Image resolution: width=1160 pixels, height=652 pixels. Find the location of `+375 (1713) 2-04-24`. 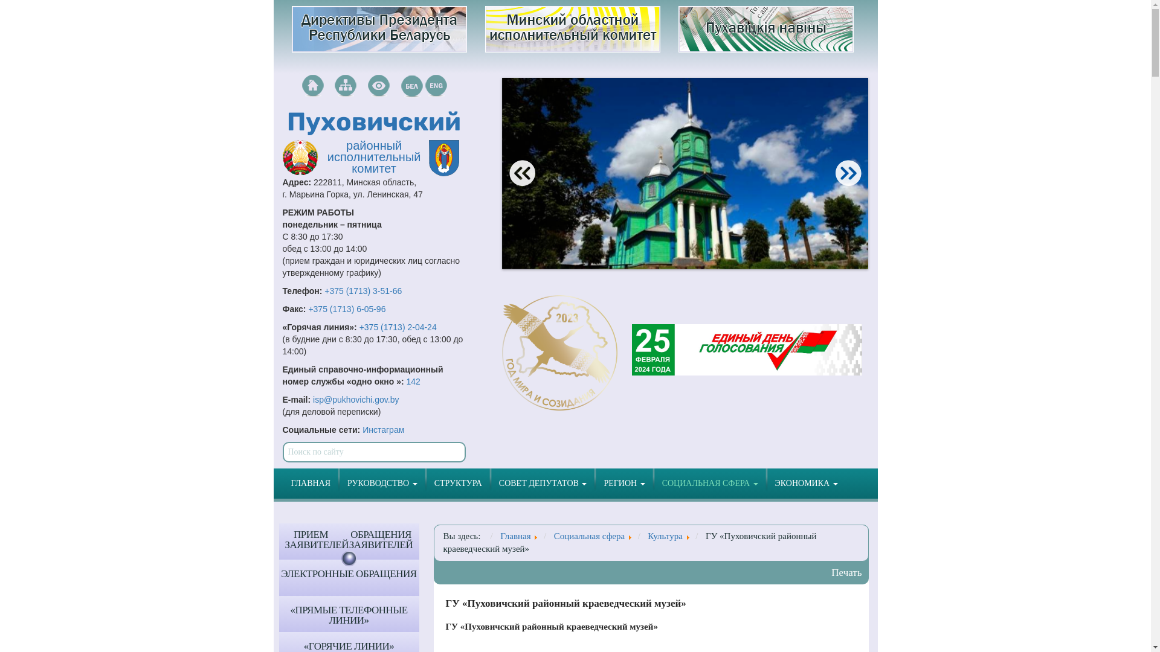

+375 (1713) 2-04-24 is located at coordinates (398, 327).